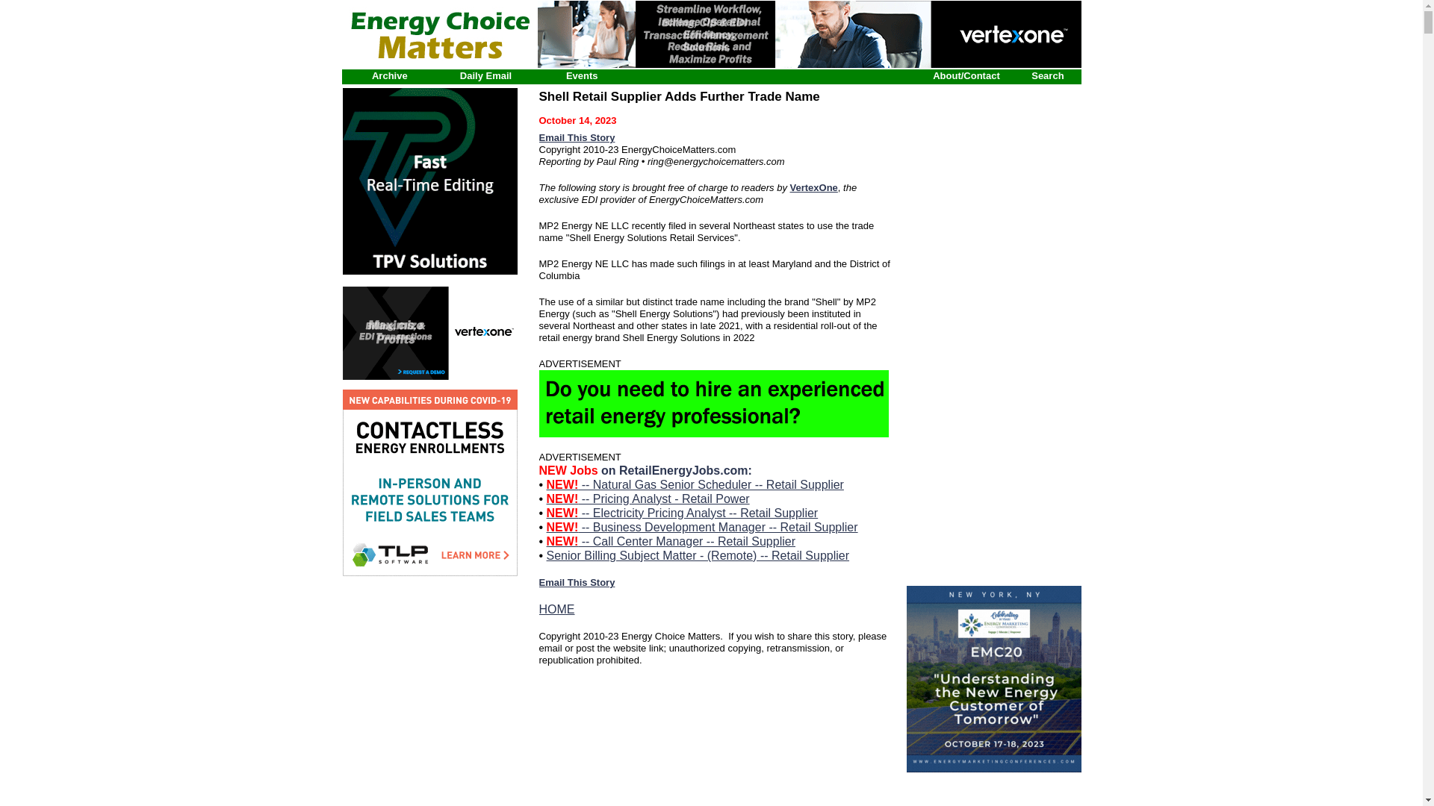 The height and width of the screenshot is (806, 1434). What do you see at coordinates (582, 75) in the screenshot?
I see `Events` at bounding box center [582, 75].